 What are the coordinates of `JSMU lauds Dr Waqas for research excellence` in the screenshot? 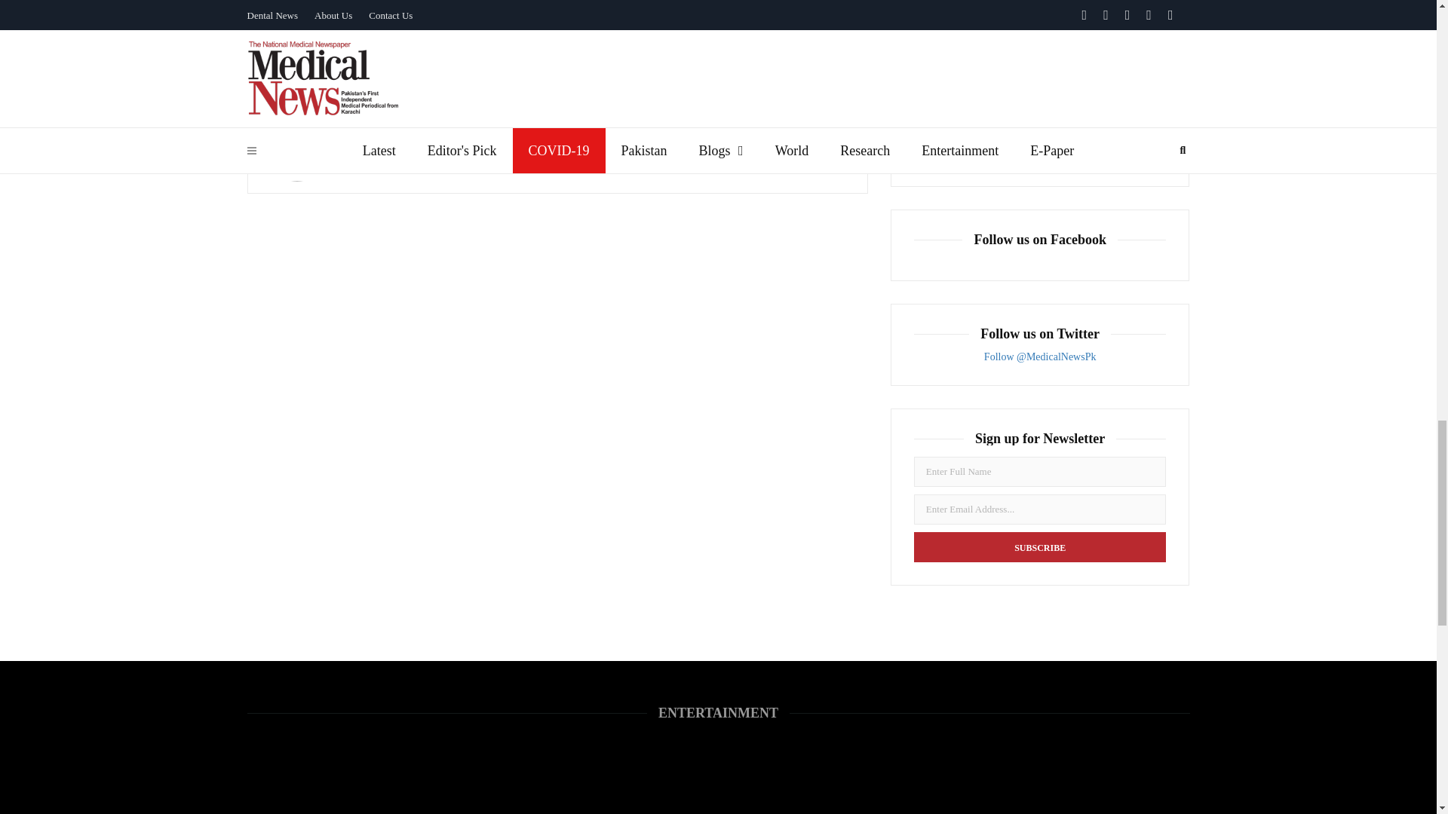 It's located at (953, 82).